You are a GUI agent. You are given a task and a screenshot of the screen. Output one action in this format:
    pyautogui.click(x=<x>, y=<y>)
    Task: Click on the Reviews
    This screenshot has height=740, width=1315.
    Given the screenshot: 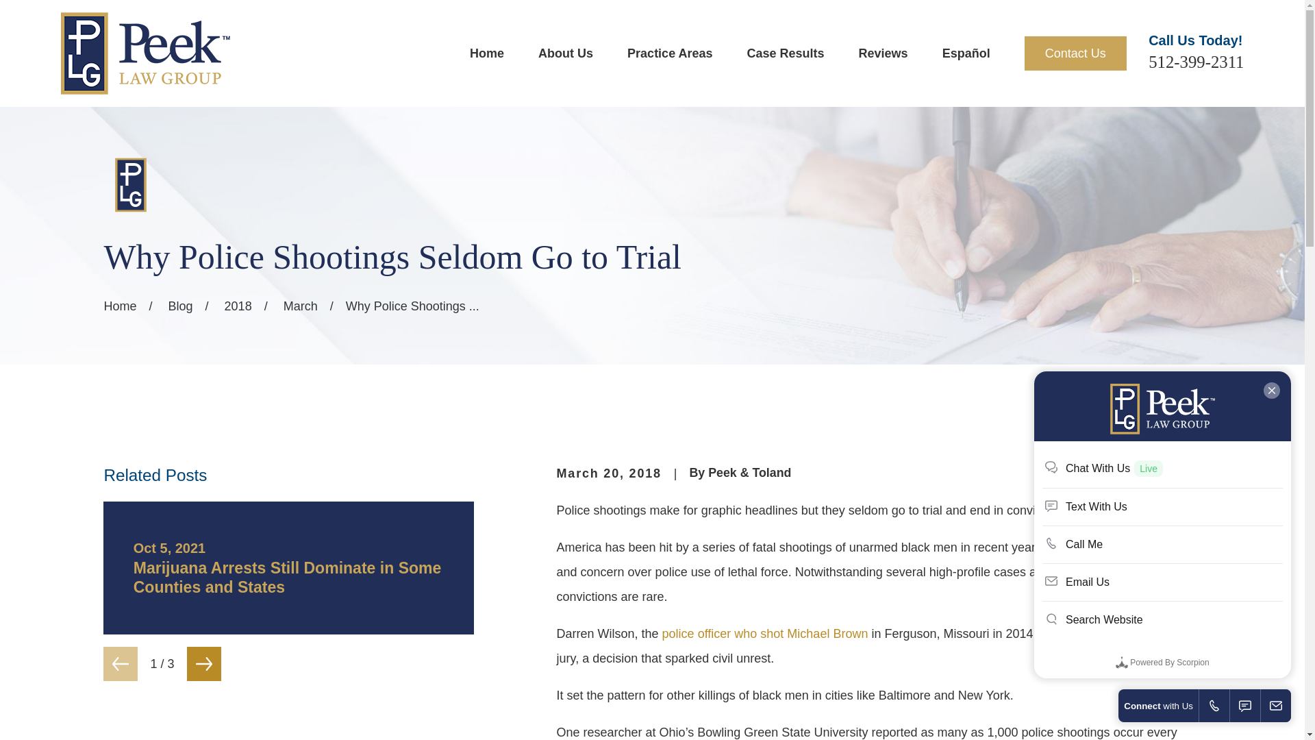 What is the action you would take?
    pyautogui.click(x=884, y=53)
    